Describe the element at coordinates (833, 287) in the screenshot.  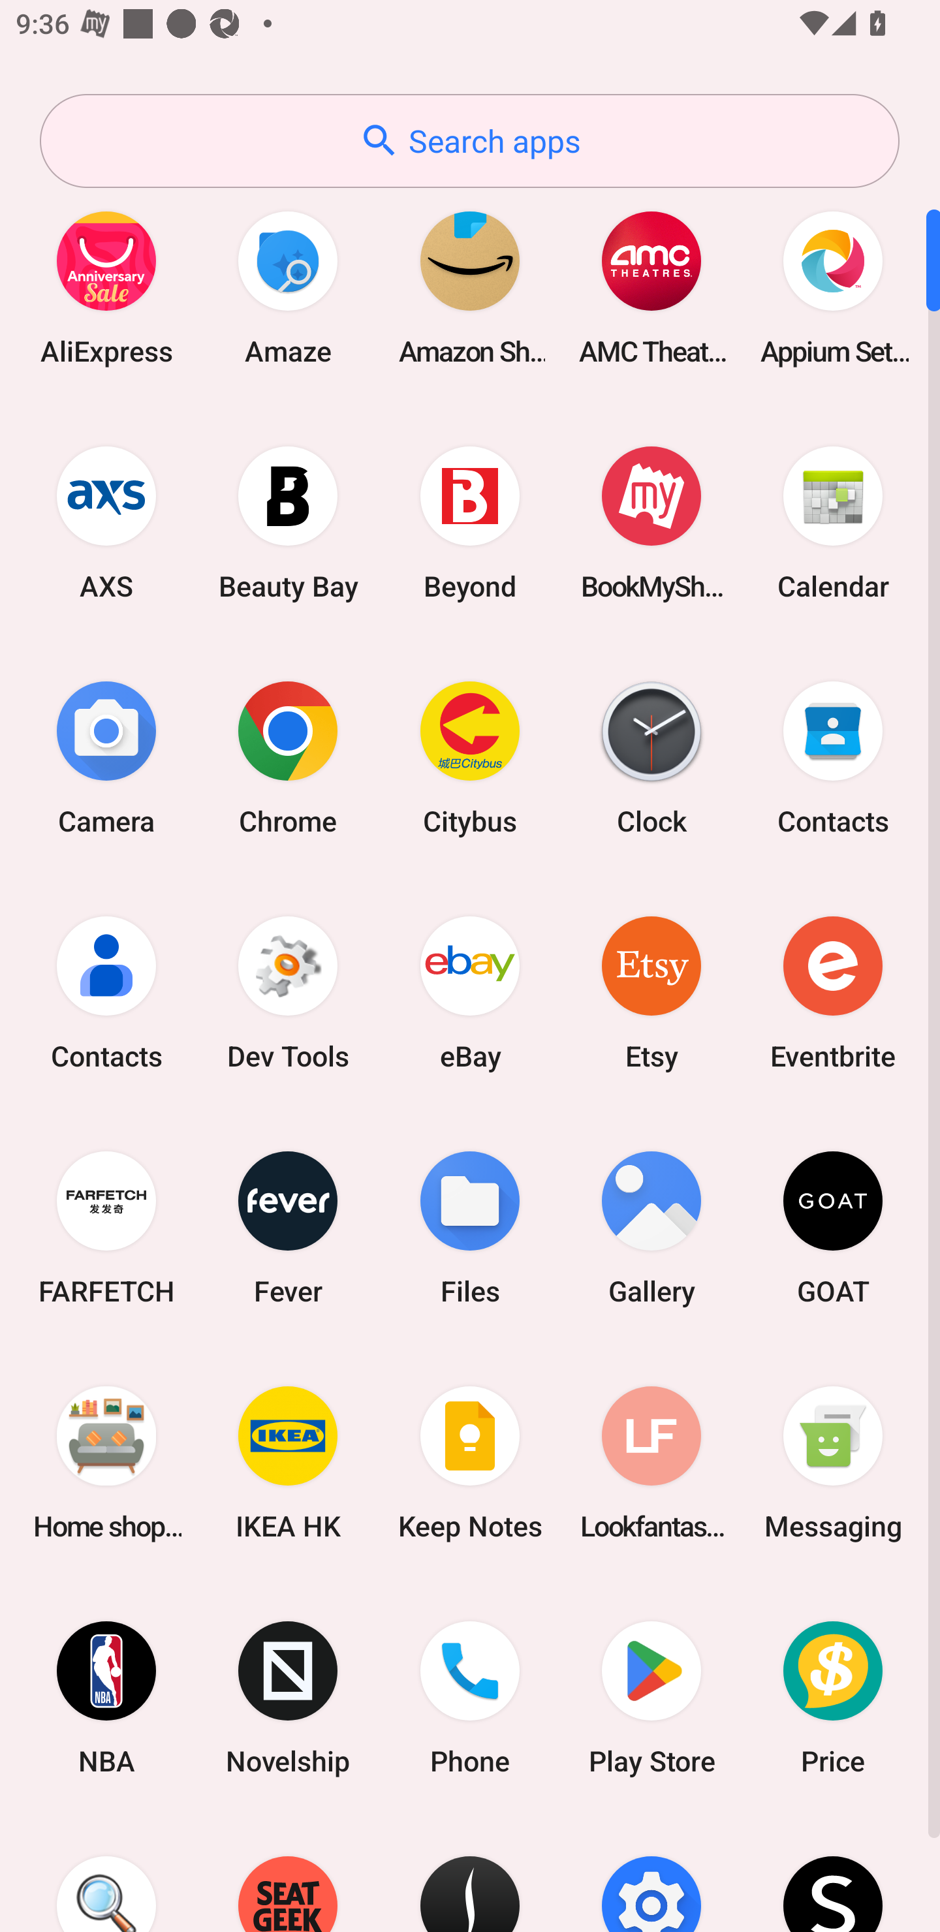
I see `Appium Settings` at that location.